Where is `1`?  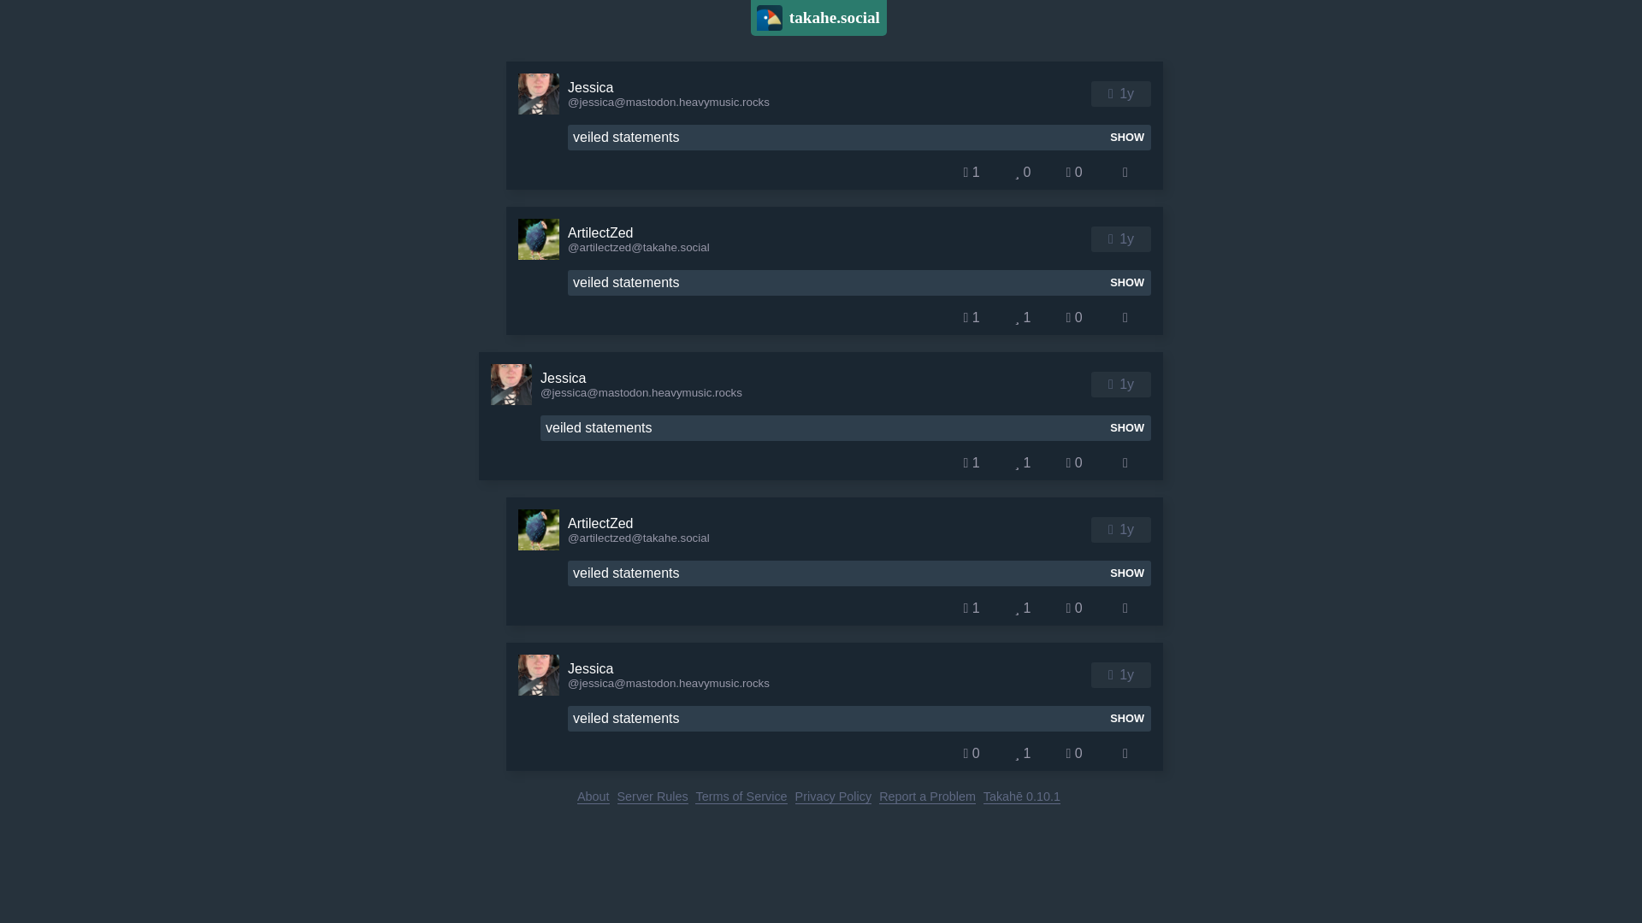 1 is located at coordinates (1023, 463).